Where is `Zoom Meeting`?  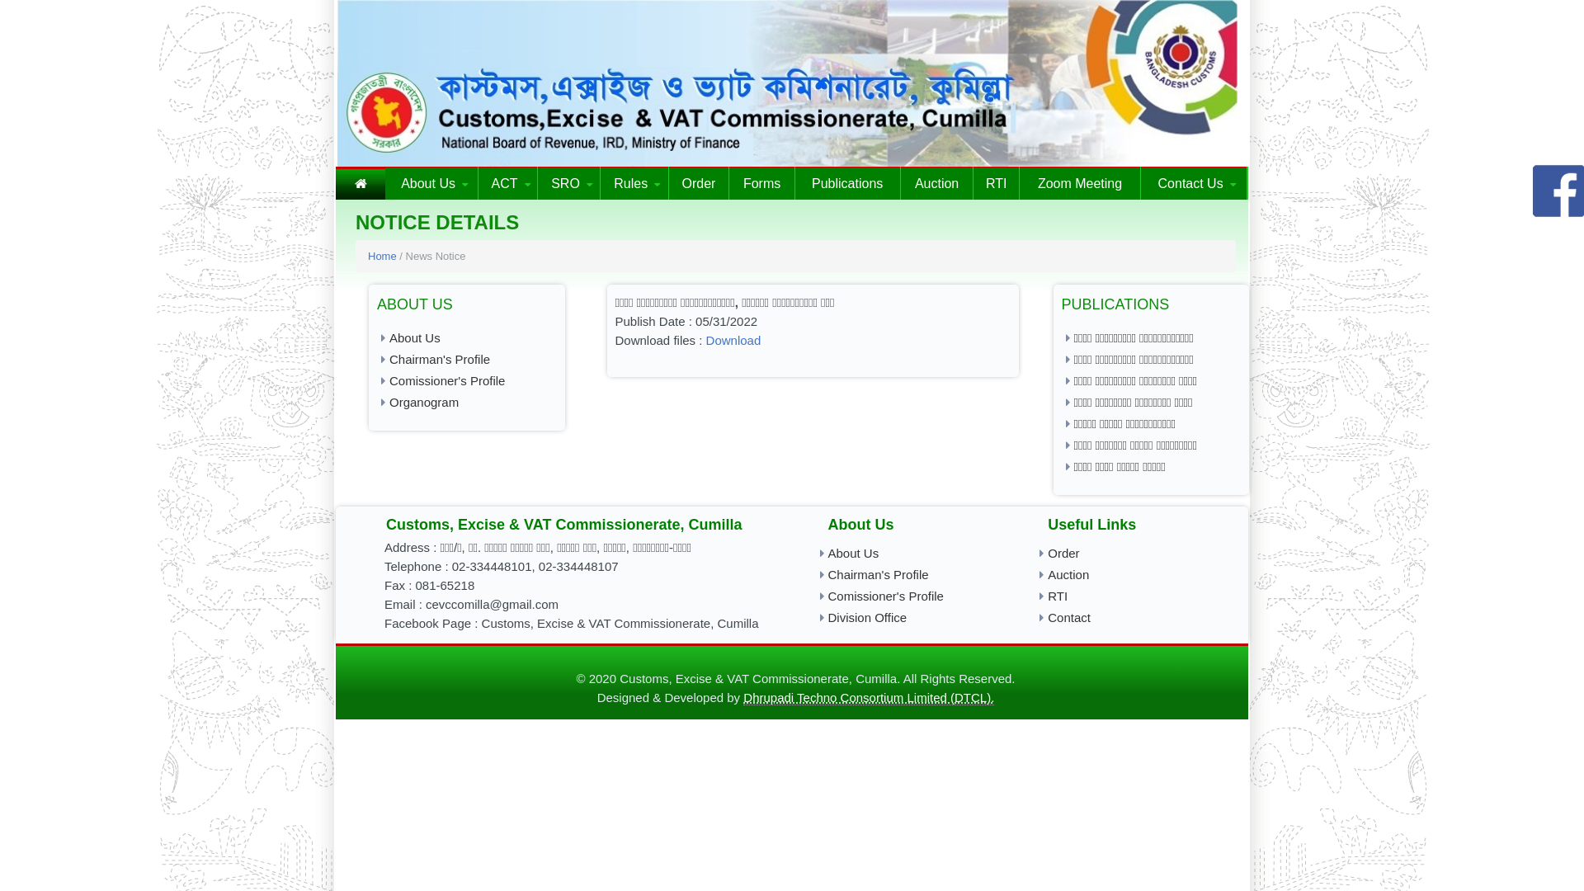
Zoom Meeting is located at coordinates (1080, 183).